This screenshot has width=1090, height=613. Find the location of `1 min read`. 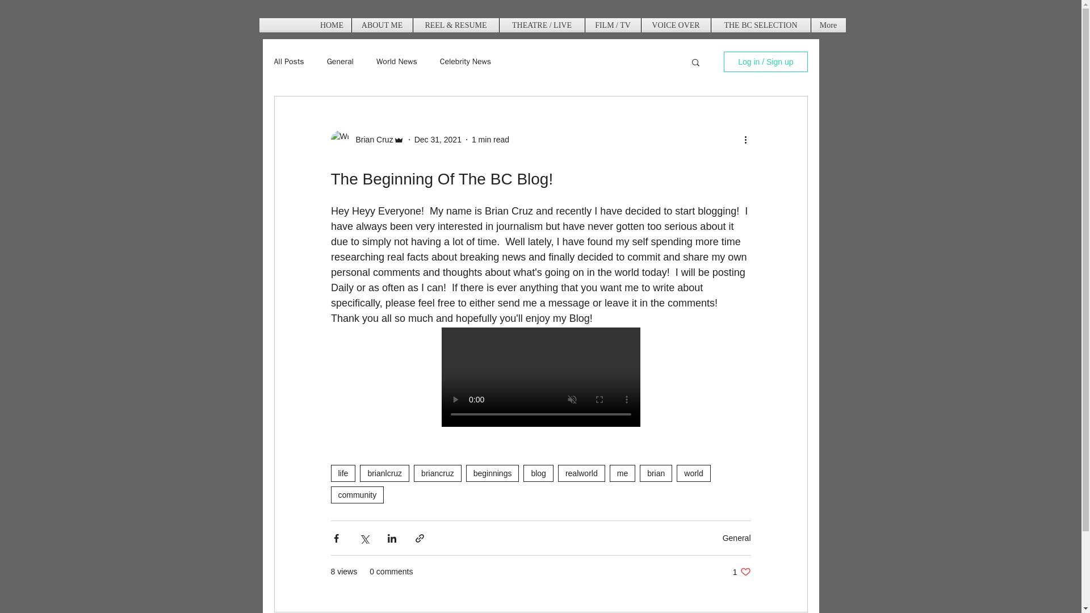

1 min read is located at coordinates (491, 139).